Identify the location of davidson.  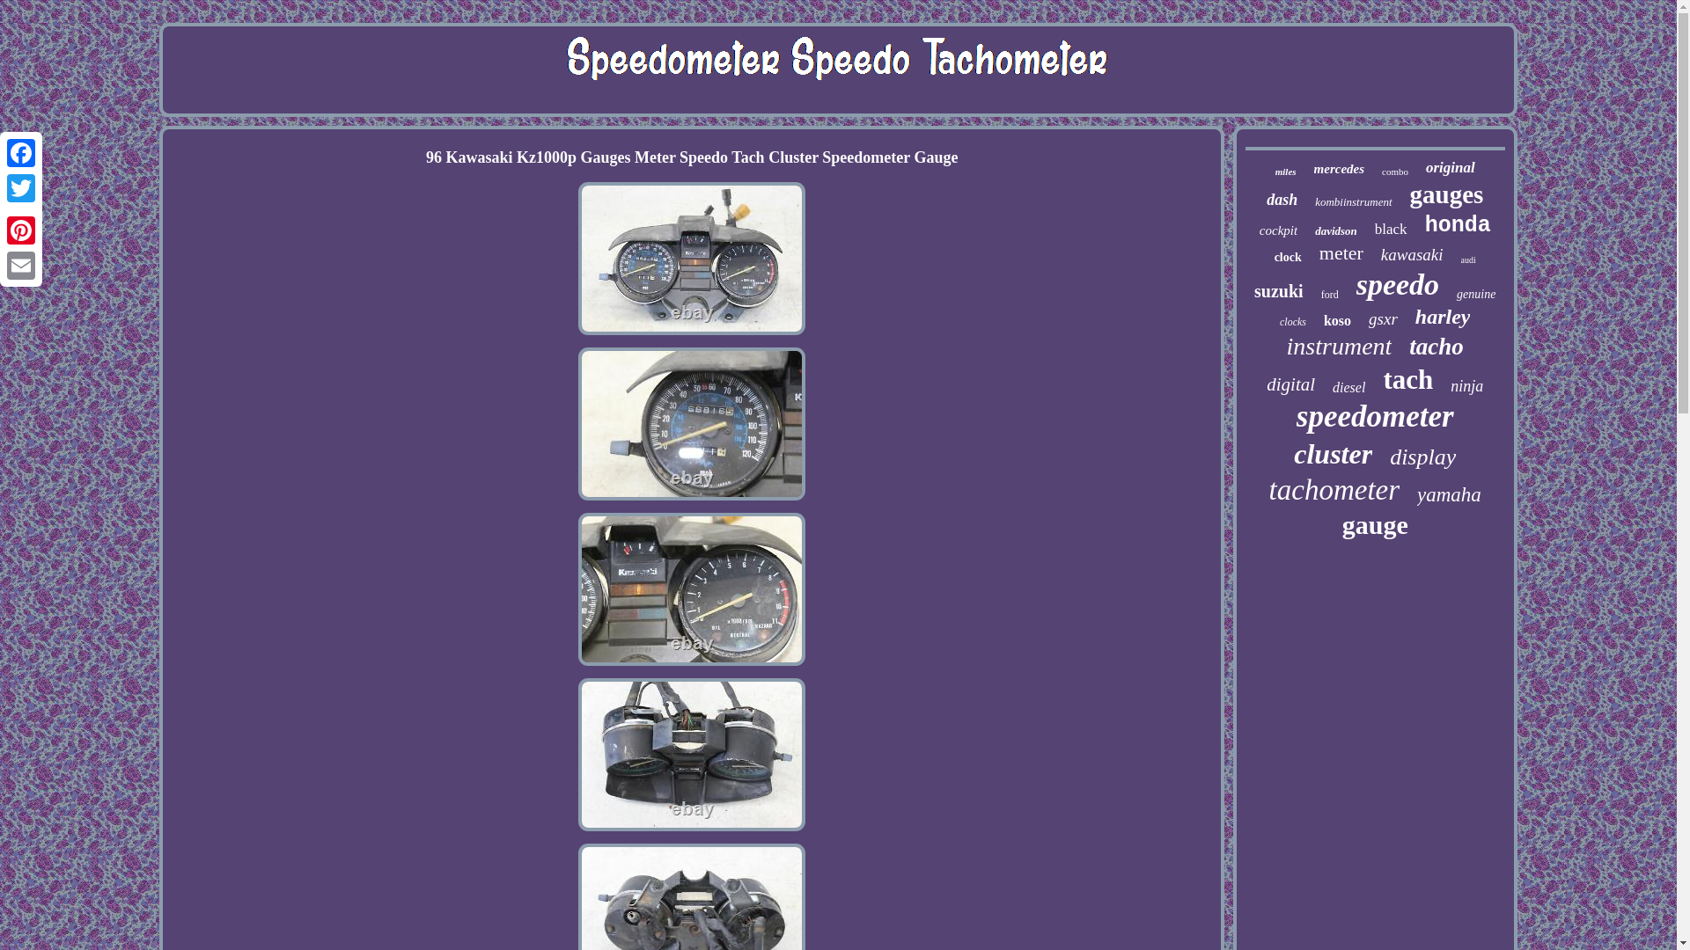
(1335, 230).